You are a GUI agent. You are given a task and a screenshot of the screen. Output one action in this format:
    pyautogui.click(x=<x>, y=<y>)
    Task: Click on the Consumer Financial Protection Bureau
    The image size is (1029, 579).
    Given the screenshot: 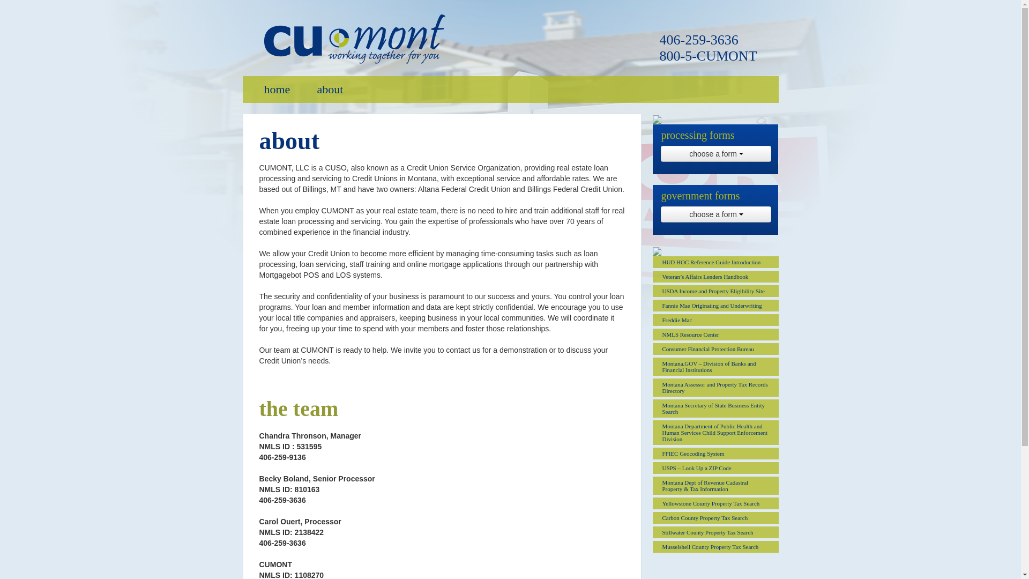 What is the action you would take?
    pyautogui.click(x=715, y=349)
    